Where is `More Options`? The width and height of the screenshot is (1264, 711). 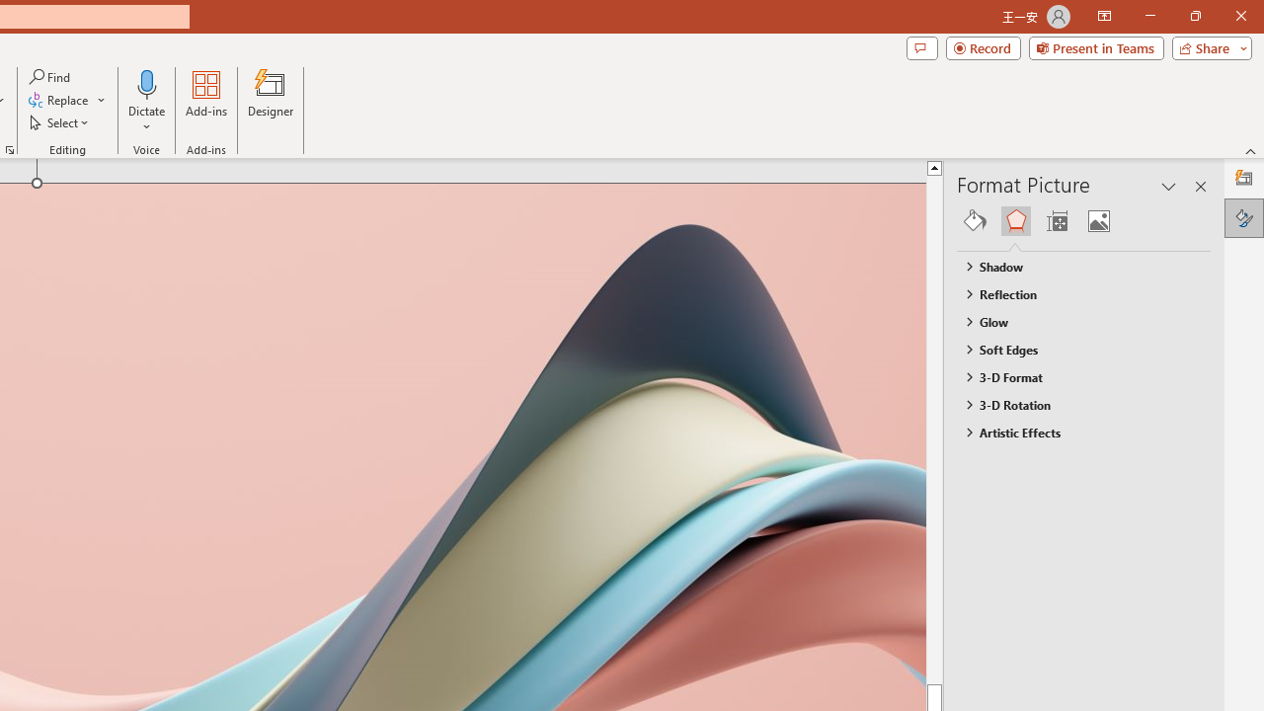 More Options is located at coordinates (147, 119).